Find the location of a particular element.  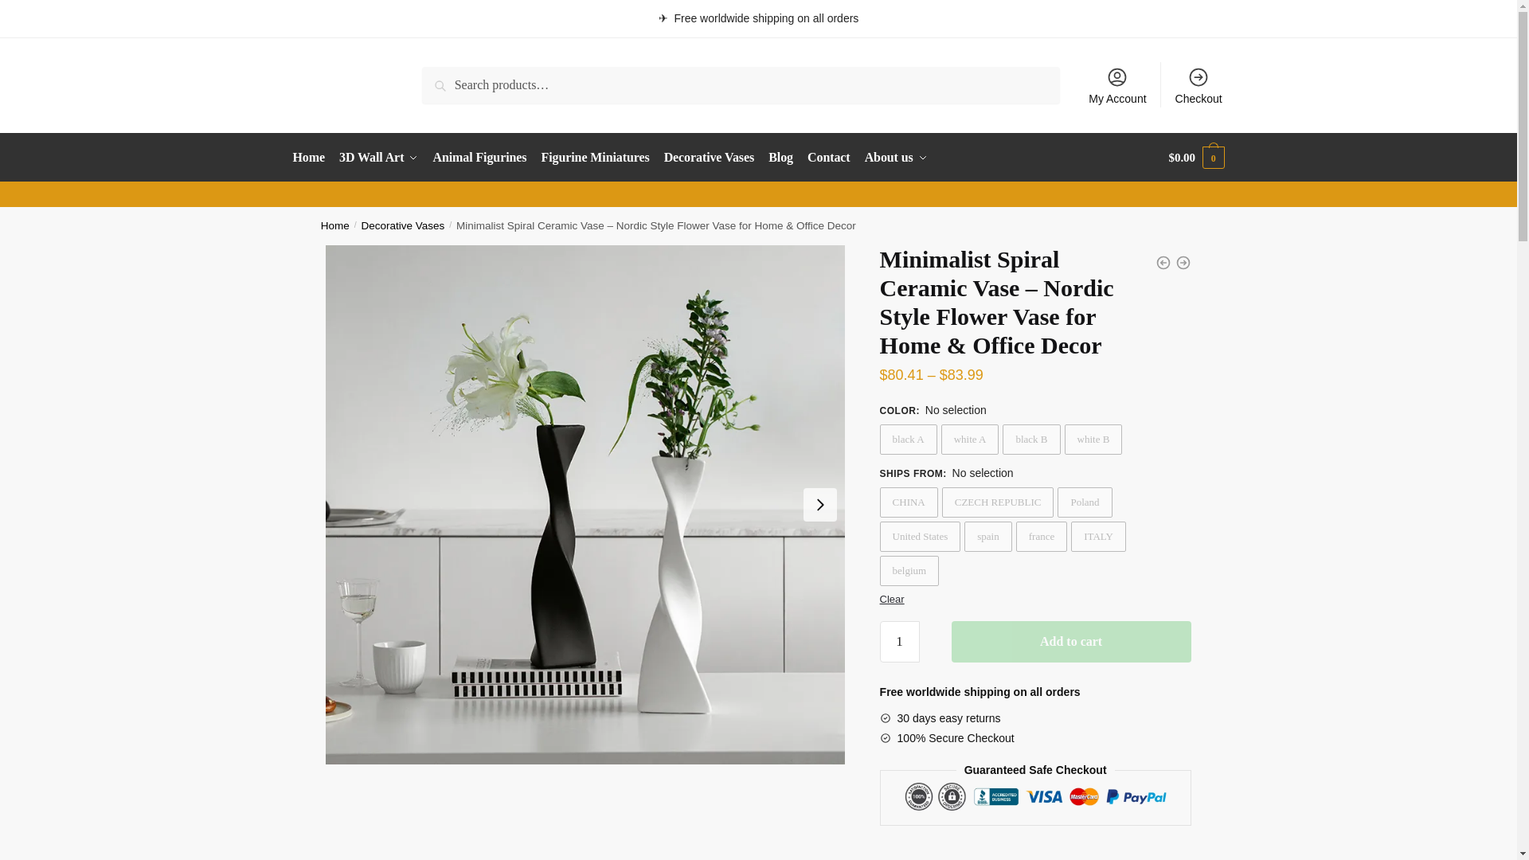

Saafe05aedea14c1ca11e617a4351d323F-3.webp is located at coordinates (519, 812).